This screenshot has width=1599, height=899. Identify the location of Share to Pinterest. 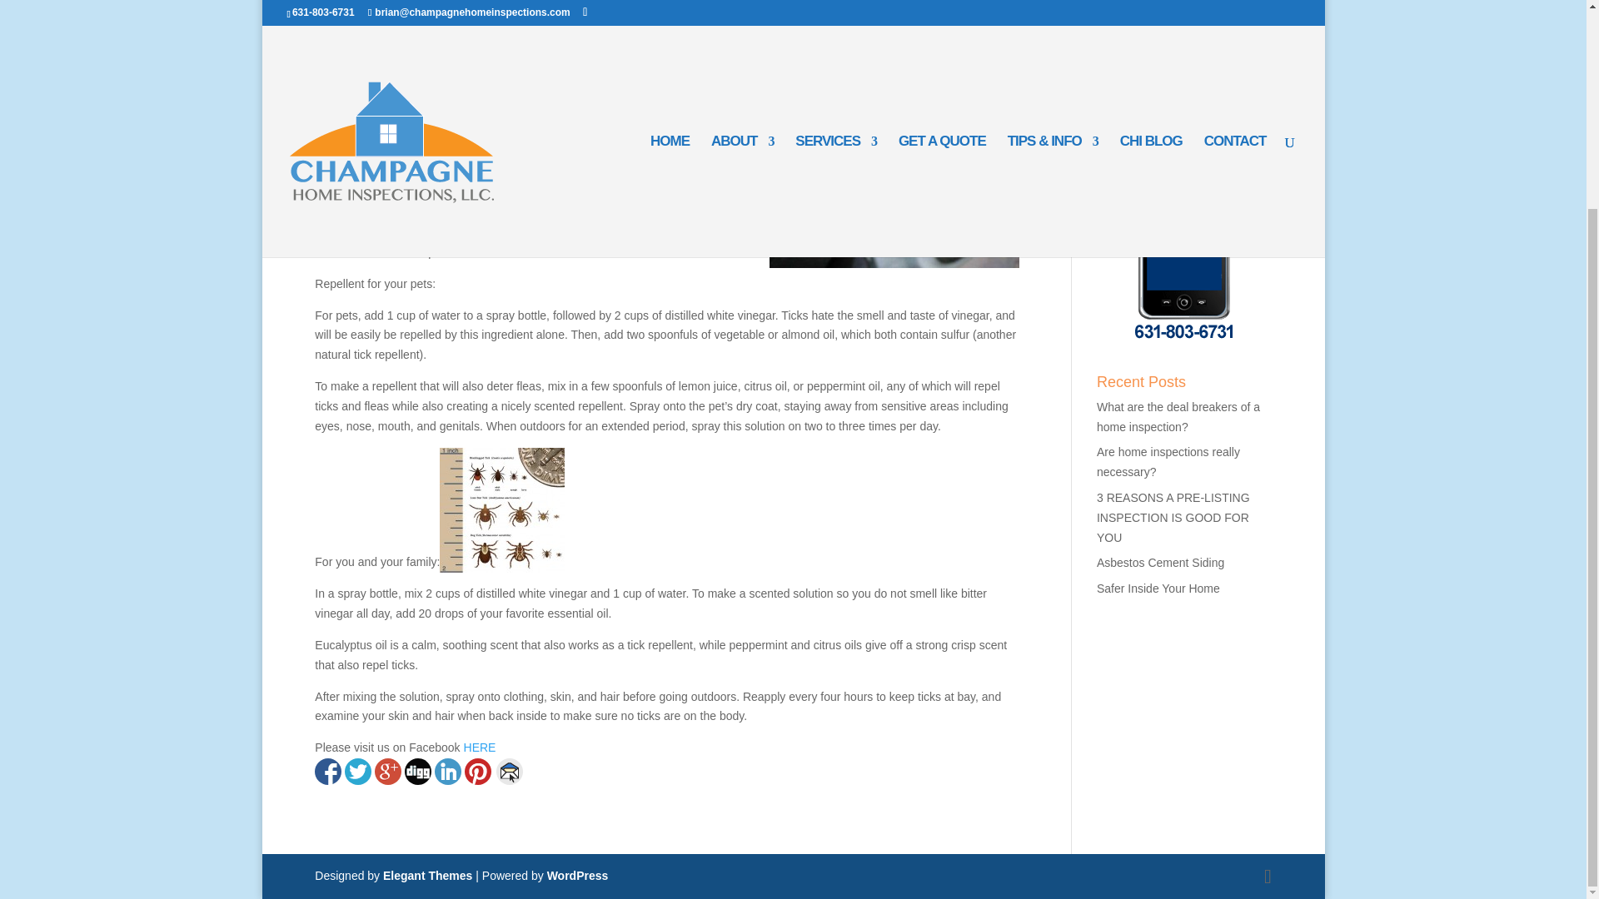
(478, 771).